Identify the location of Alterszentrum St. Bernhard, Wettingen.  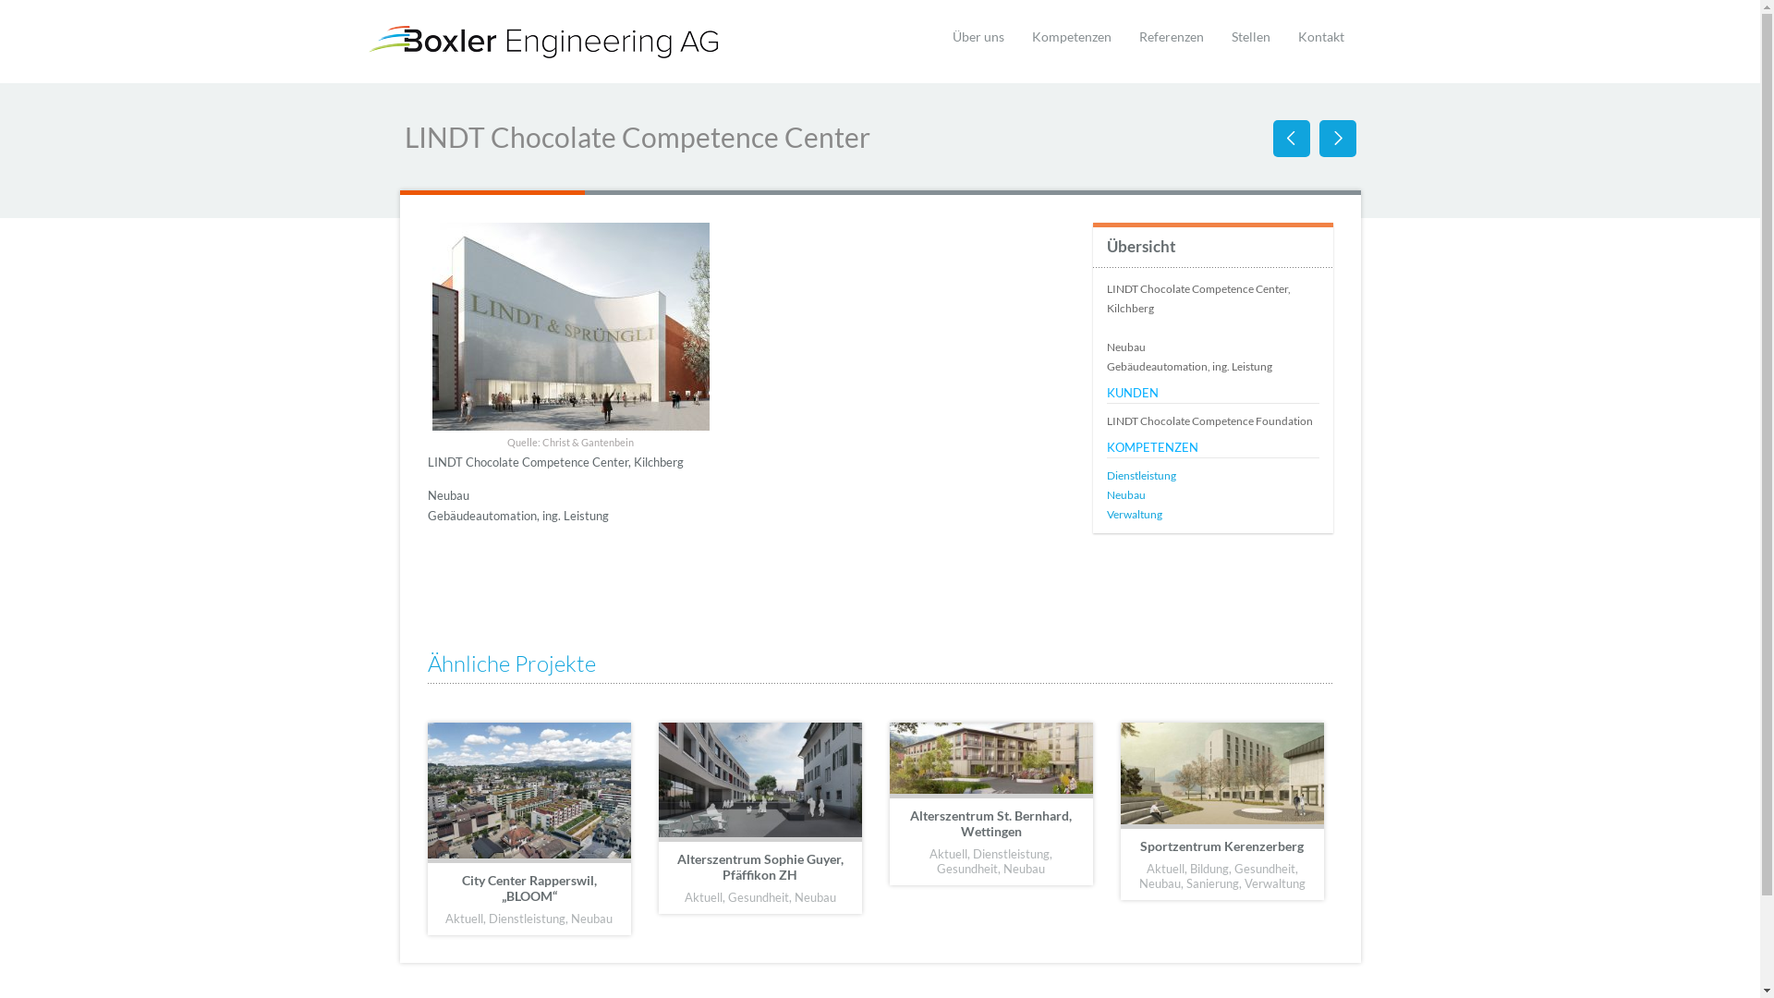
(990, 823).